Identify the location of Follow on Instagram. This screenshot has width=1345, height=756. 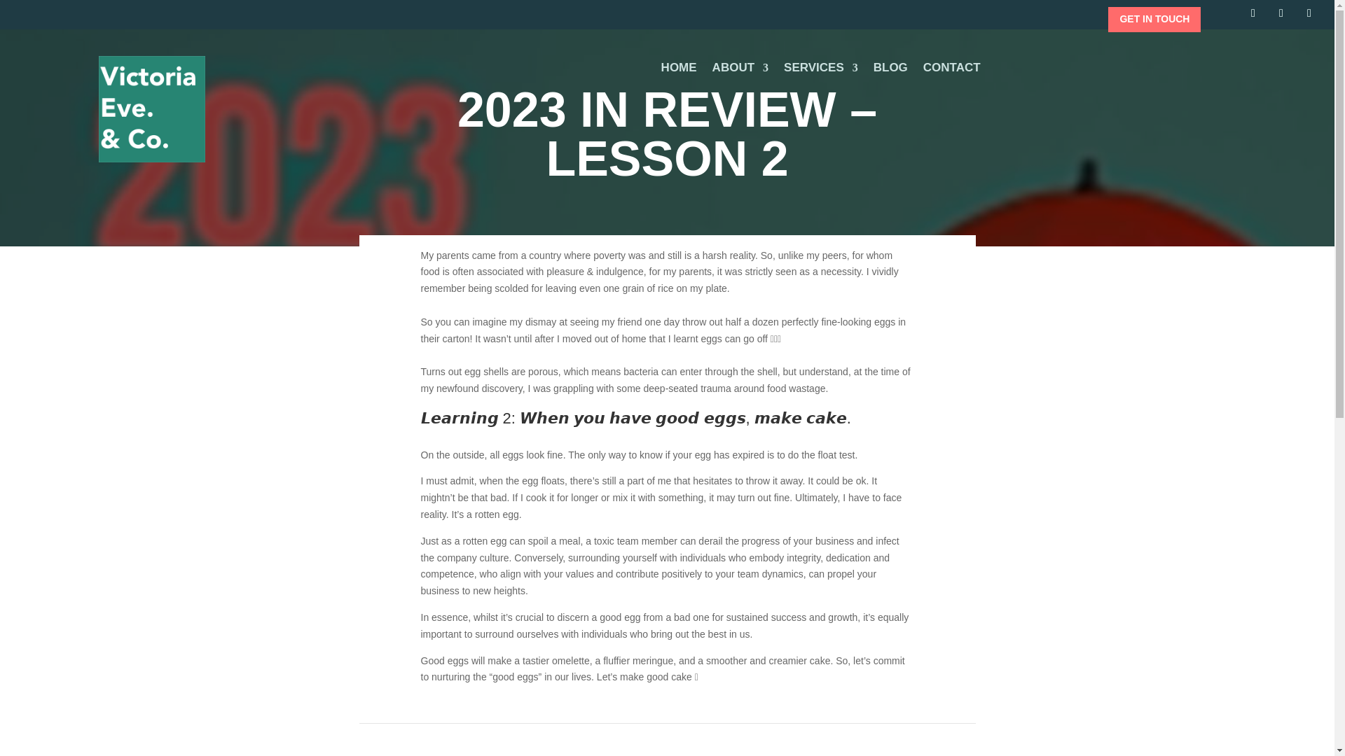
(1281, 13).